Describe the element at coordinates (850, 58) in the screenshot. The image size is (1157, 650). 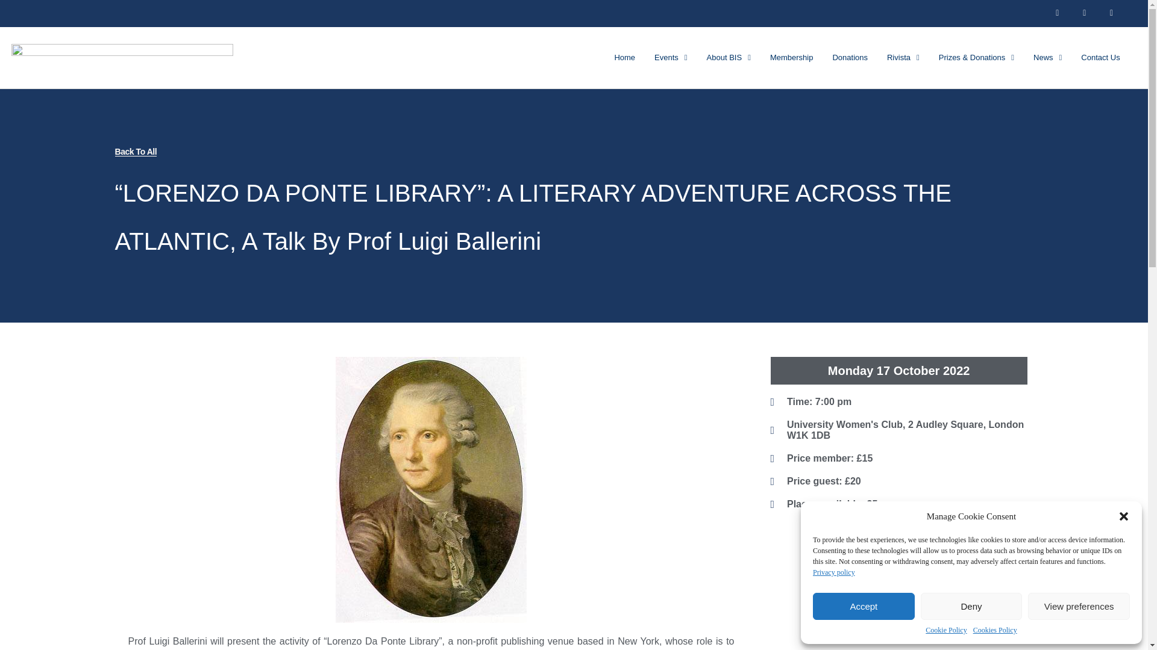
I see `Donations` at that location.